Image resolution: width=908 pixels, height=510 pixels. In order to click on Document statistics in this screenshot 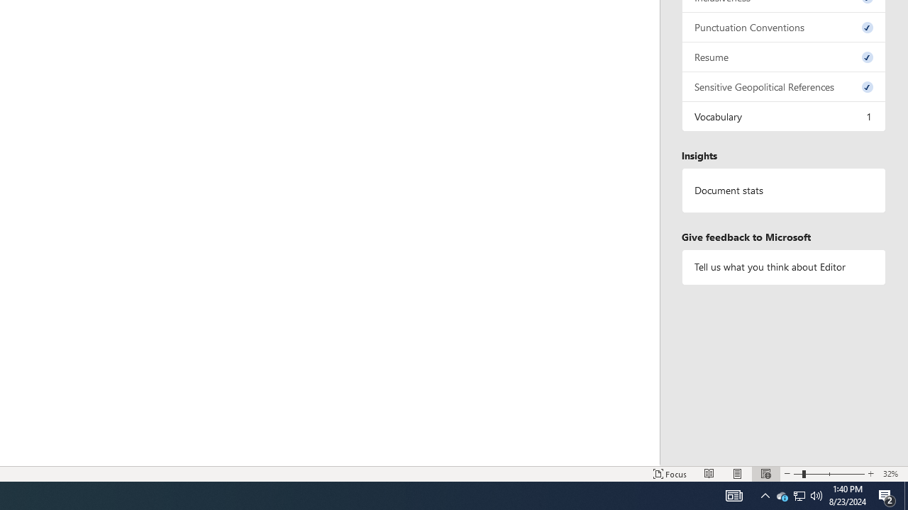, I will do `click(784, 191)`.